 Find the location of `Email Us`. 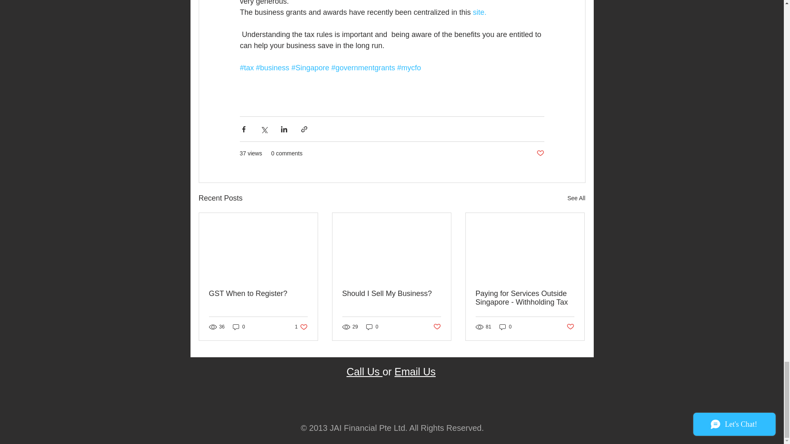

Email Us is located at coordinates (415, 372).